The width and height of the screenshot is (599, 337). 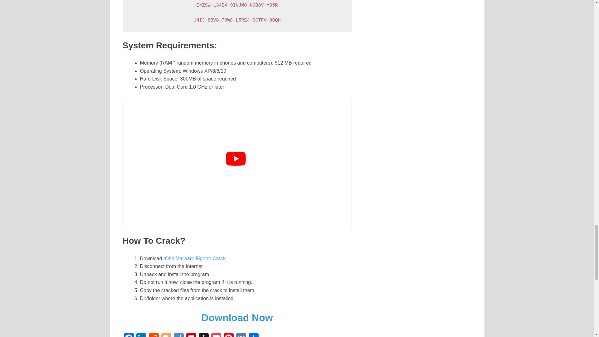 What do you see at coordinates (237, 318) in the screenshot?
I see `Download Now` at bounding box center [237, 318].